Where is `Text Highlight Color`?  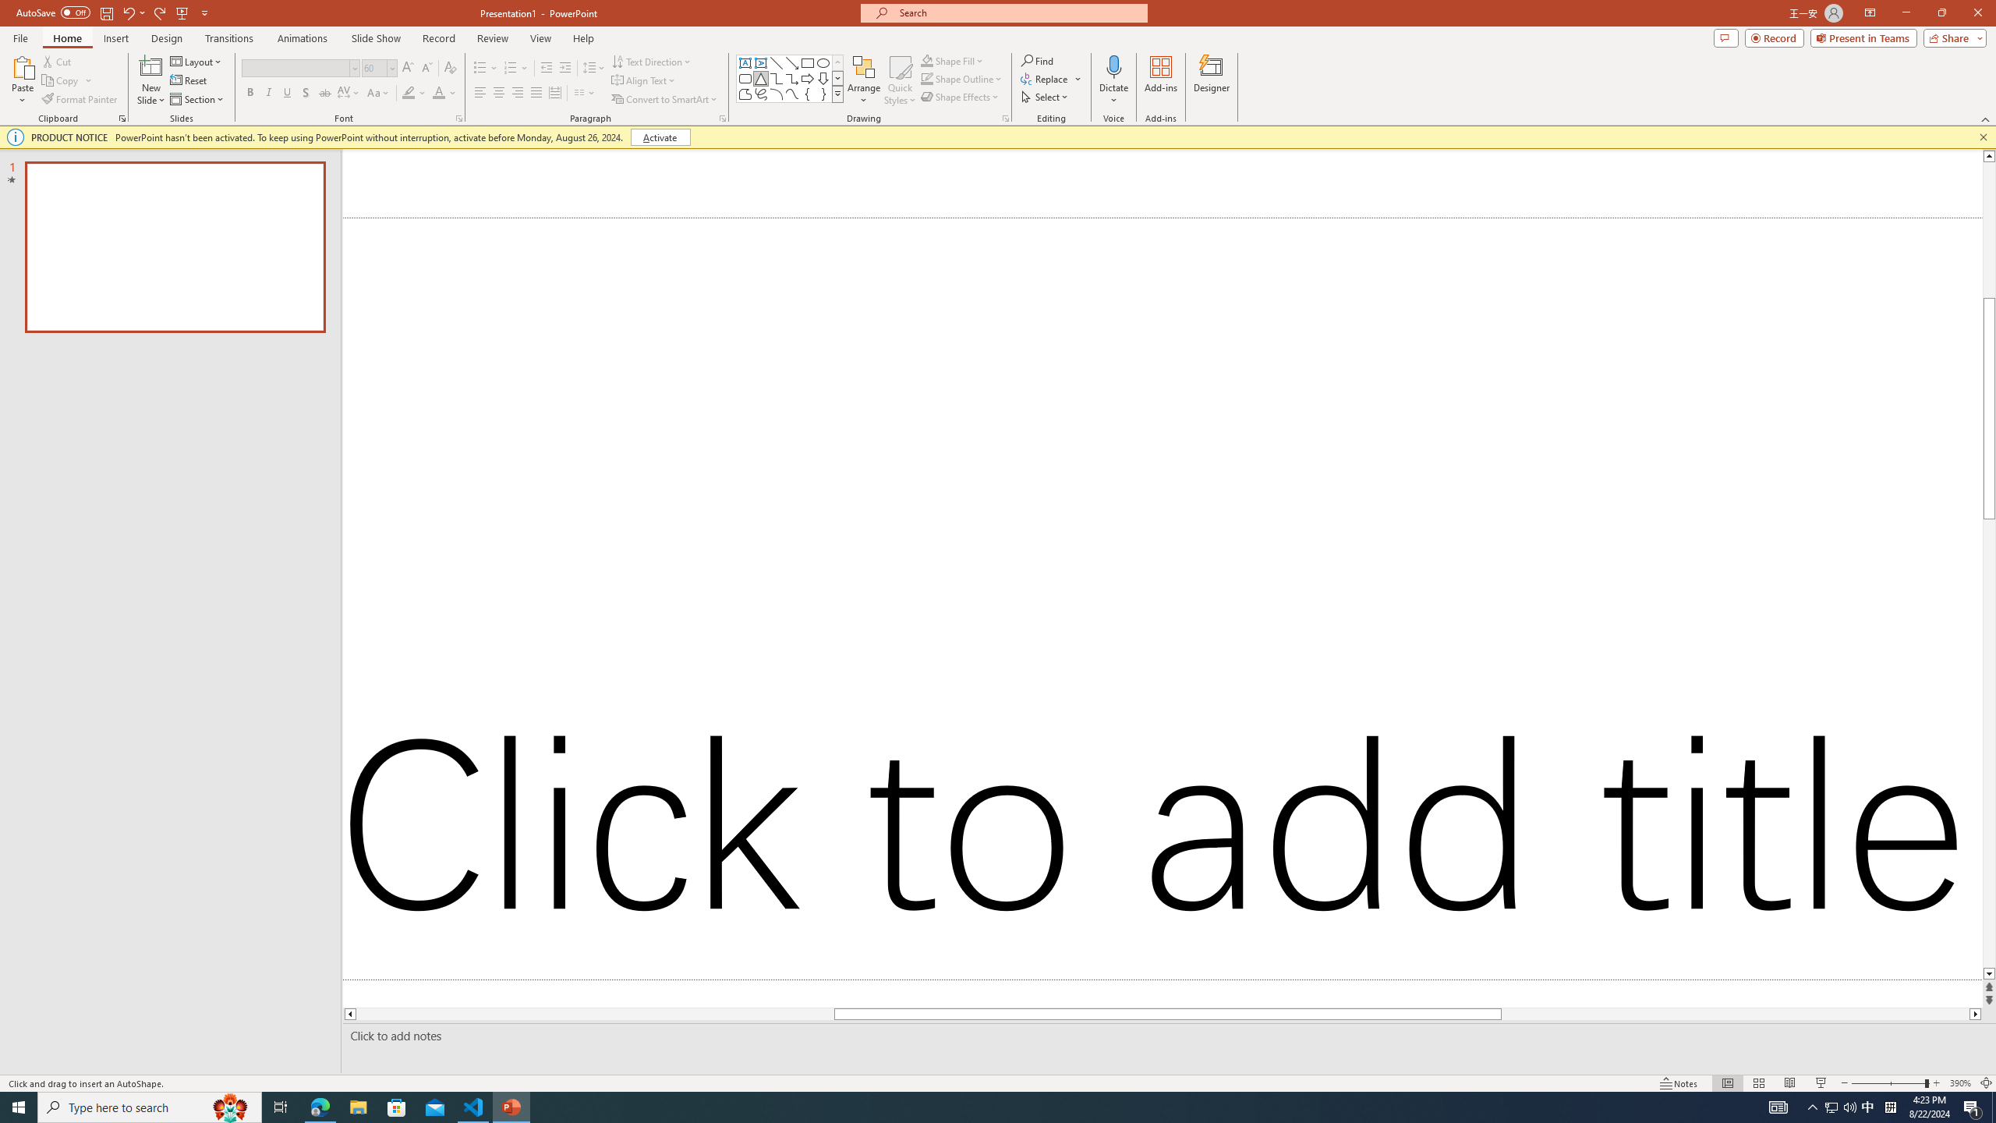 Text Highlight Color is located at coordinates (414, 94).